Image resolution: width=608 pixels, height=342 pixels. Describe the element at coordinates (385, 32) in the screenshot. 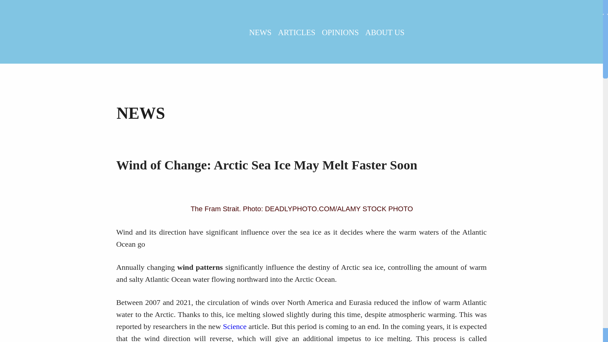

I see `ABOUT US` at that location.